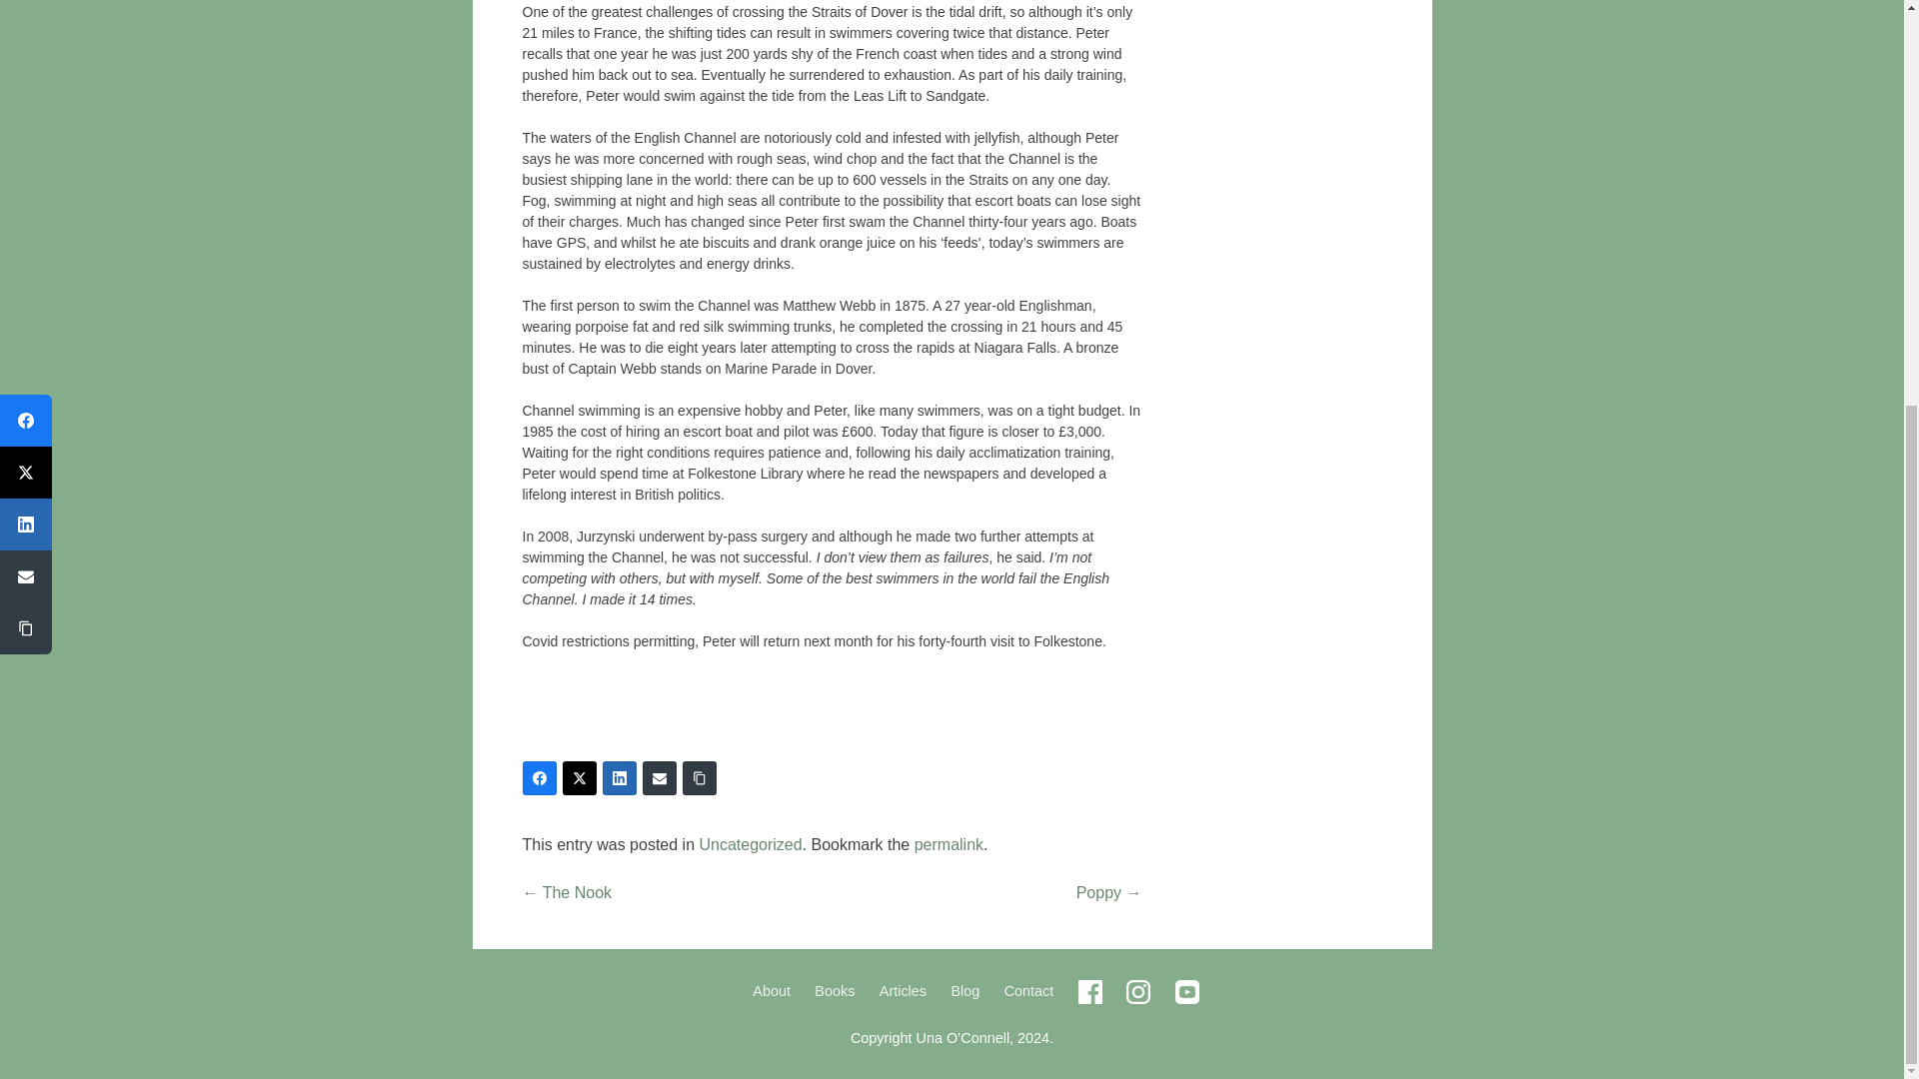  I want to click on Blog, so click(963, 991).